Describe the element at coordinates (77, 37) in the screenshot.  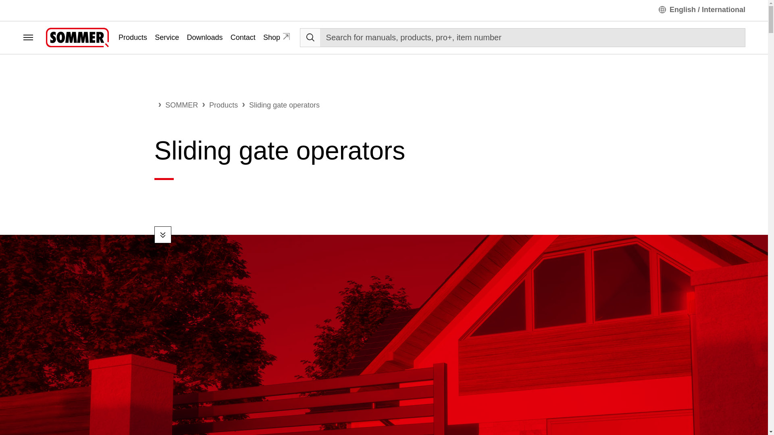
I see `SOMMER Antriebs- und Funktechnik GmbH` at that location.